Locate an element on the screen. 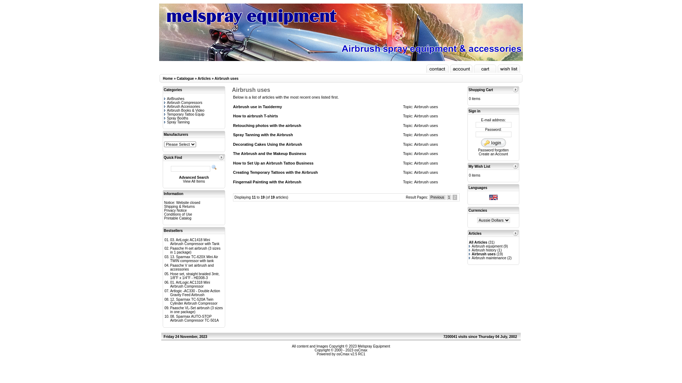 The width and height of the screenshot is (682, 383). The Airbrush and the Makeup Business is located at coordinates (270, 154).